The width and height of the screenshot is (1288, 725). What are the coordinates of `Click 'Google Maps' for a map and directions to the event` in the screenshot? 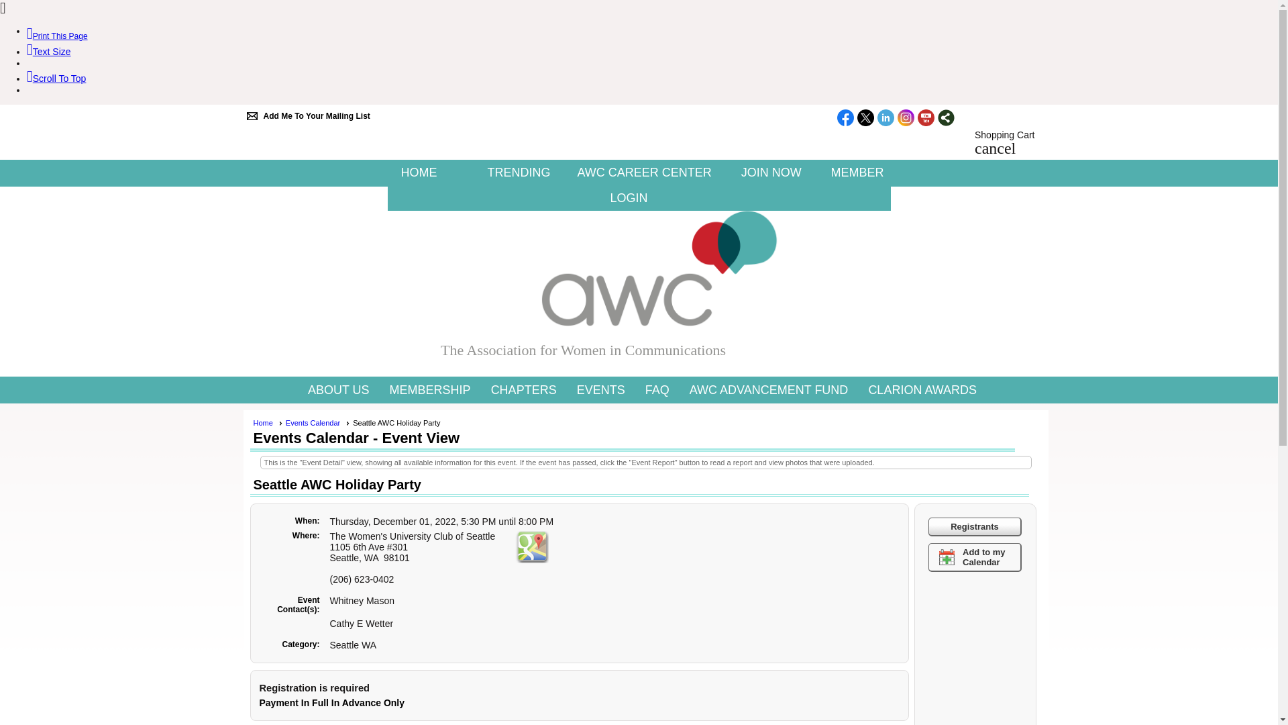 It's located at (531, 546).